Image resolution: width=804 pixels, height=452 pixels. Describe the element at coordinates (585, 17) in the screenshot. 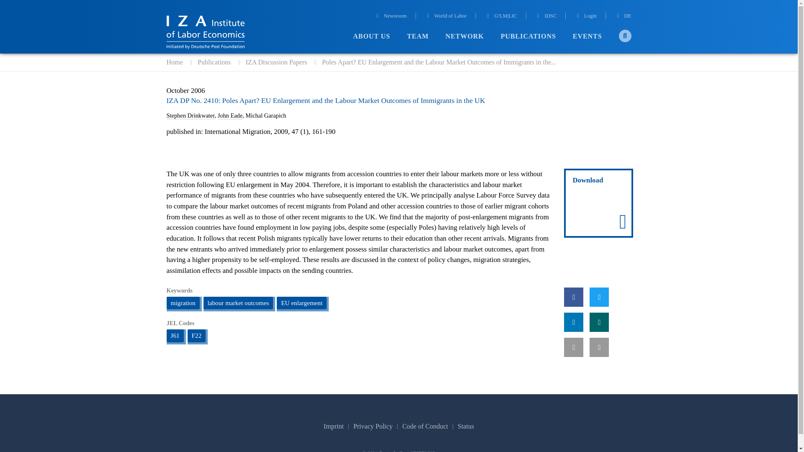

I see `Login` at that location.